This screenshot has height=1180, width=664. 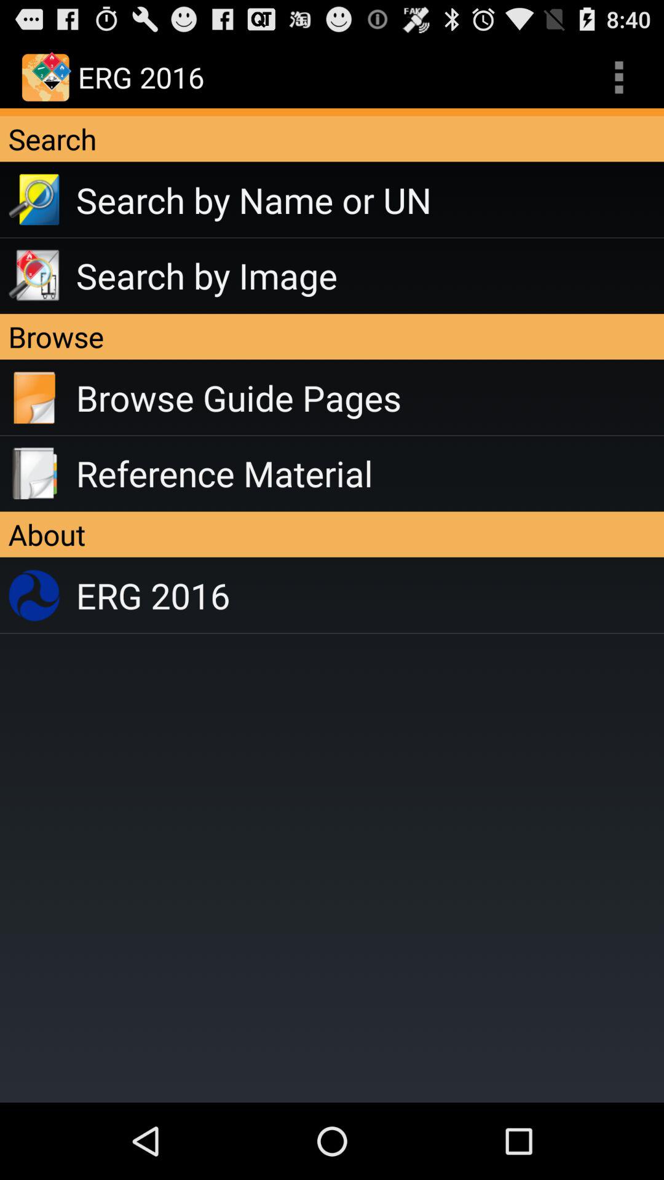 I want to click on click app to the right of the erg 2016 app, so click(x=619, y=77).